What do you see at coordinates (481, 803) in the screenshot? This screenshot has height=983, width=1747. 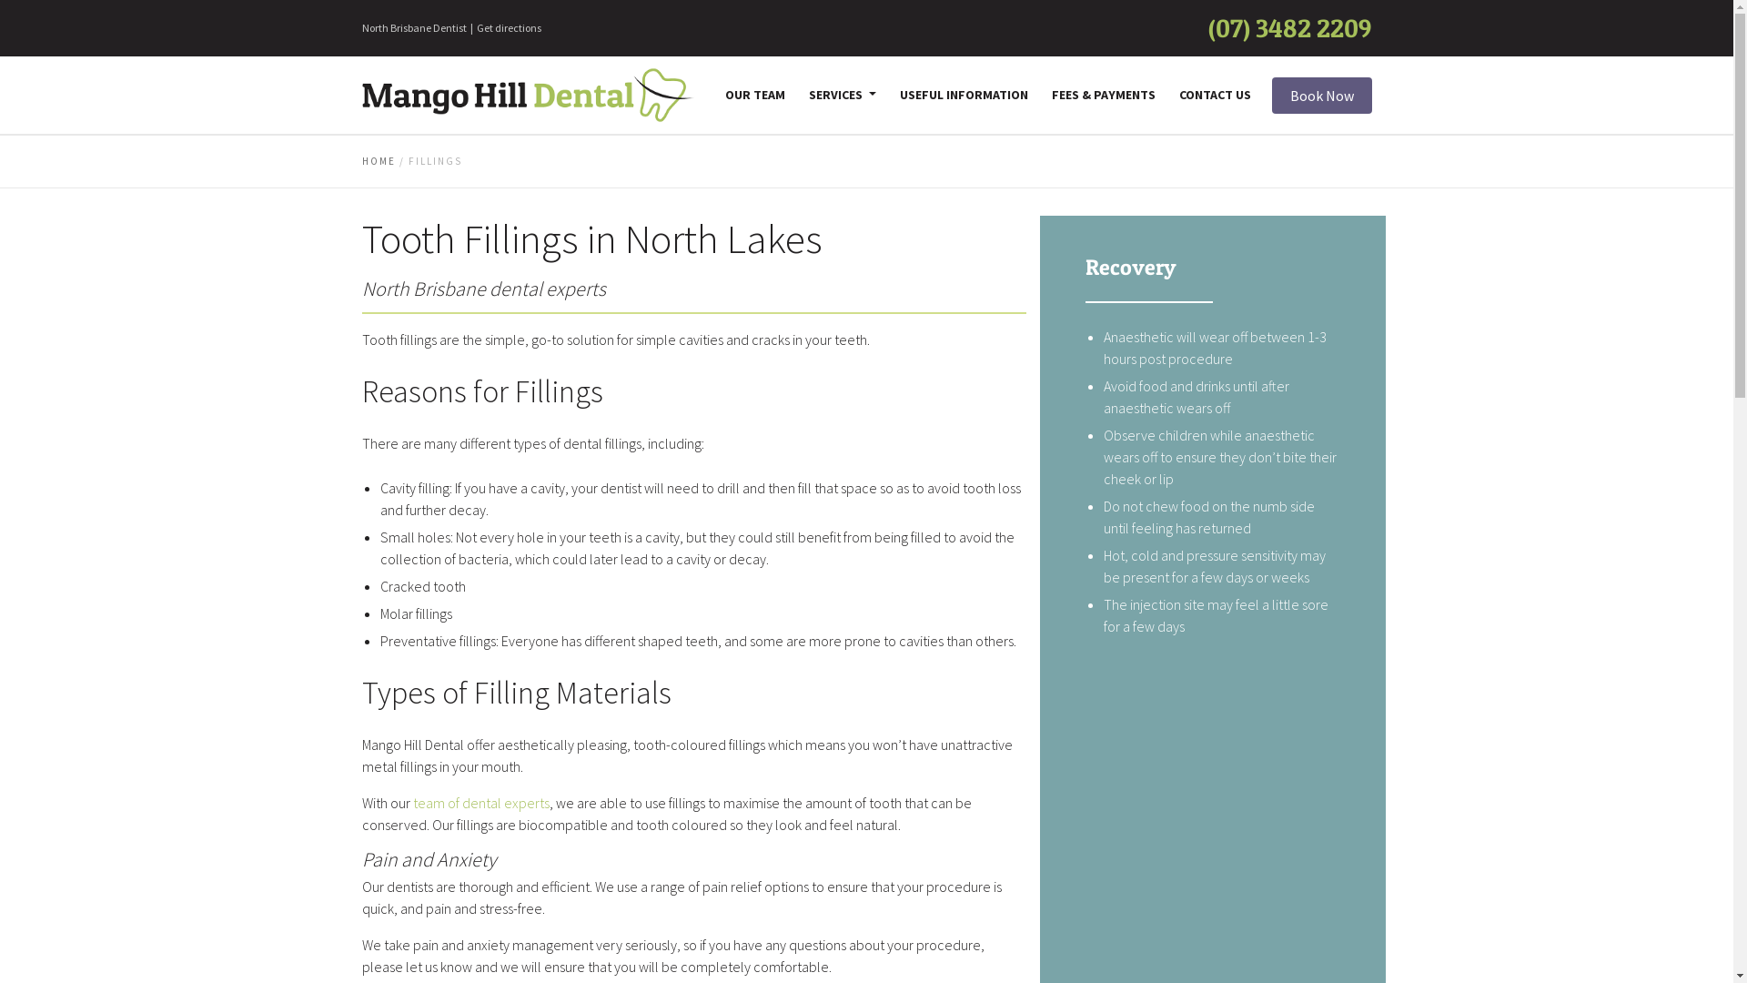 I see `team of dental experts` at bounding box center [481, 803].